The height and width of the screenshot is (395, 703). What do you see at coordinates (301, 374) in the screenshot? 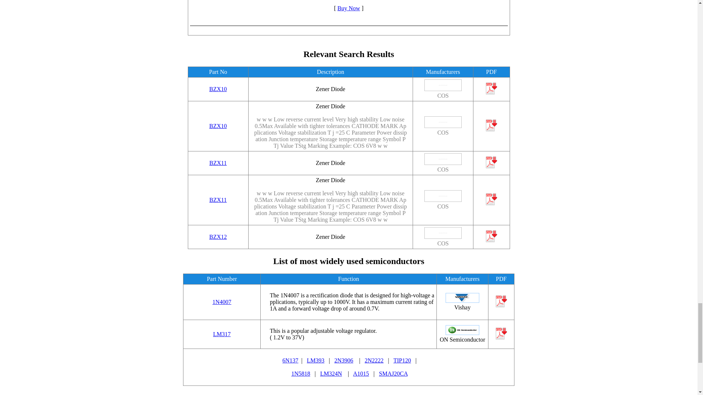
I see `1N5818` at bounding box center [301, 374].